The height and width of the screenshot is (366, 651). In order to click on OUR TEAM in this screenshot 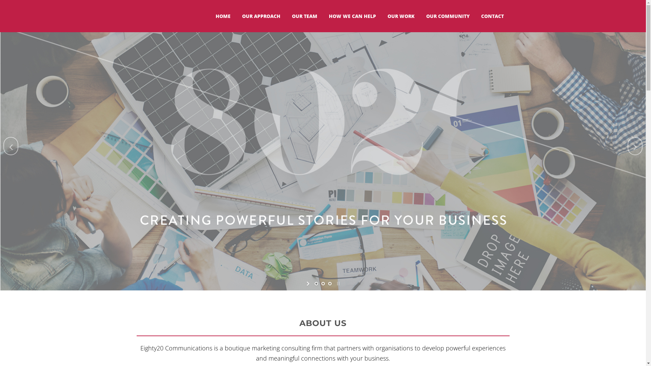, I will do `click(304, 16)`.